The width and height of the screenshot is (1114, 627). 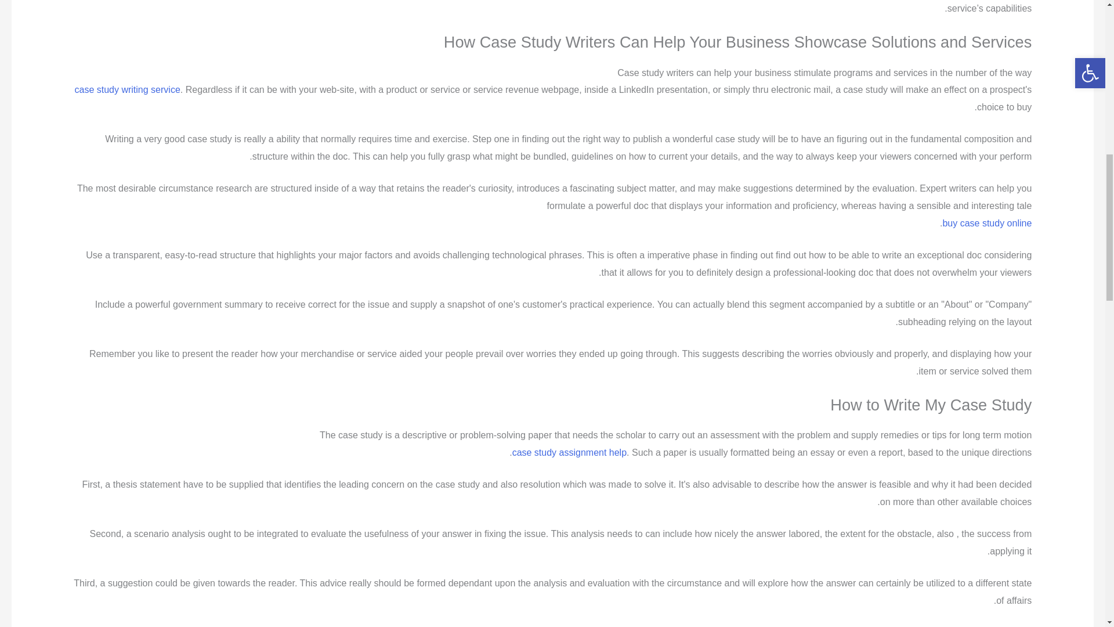 I want to click on buy case study online, so click(x=986, y=223).